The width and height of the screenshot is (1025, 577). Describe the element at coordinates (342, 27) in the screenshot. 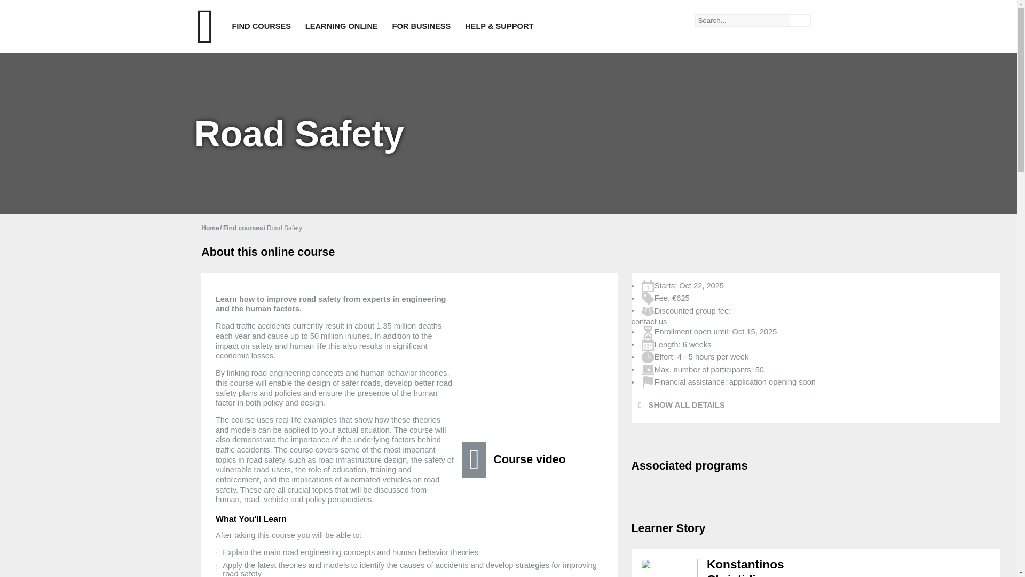

I see `LEARNING ONLINE` at that location.